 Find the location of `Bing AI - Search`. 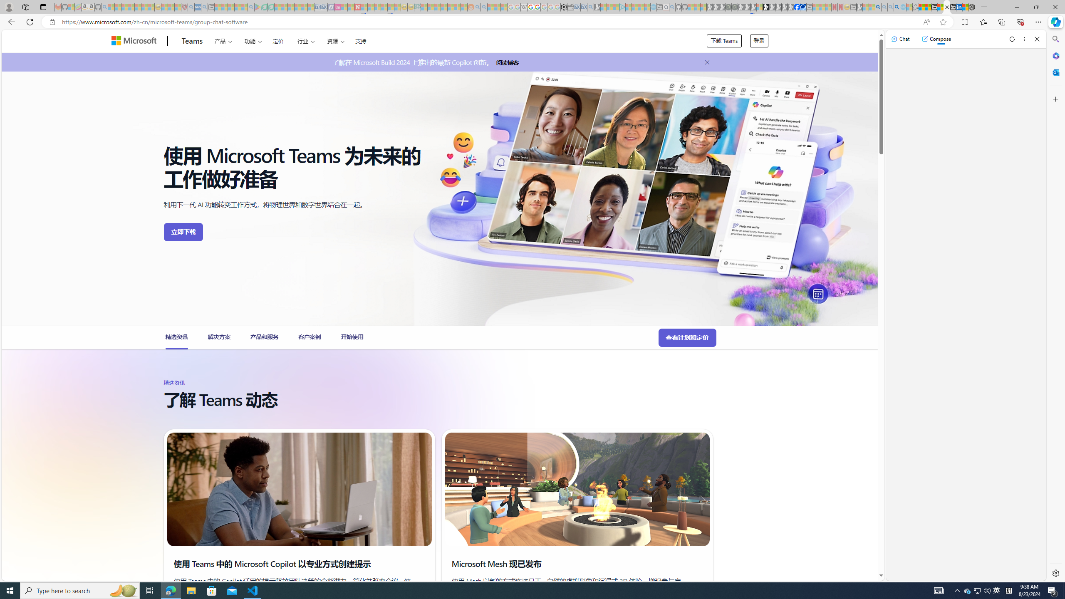

Bing AI - Search is located at coordinates (878, 7).